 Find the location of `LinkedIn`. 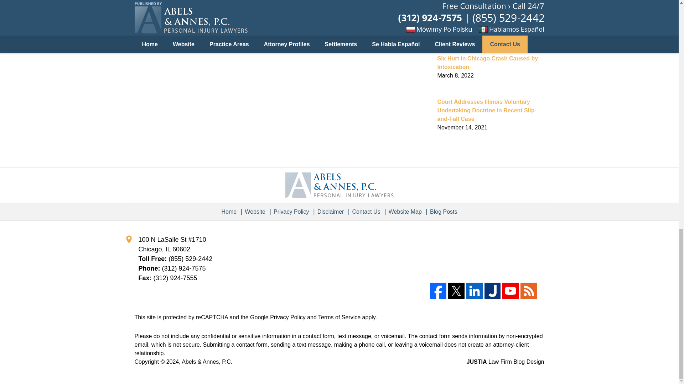

LinkedIn is located at coordinates (475, 291).